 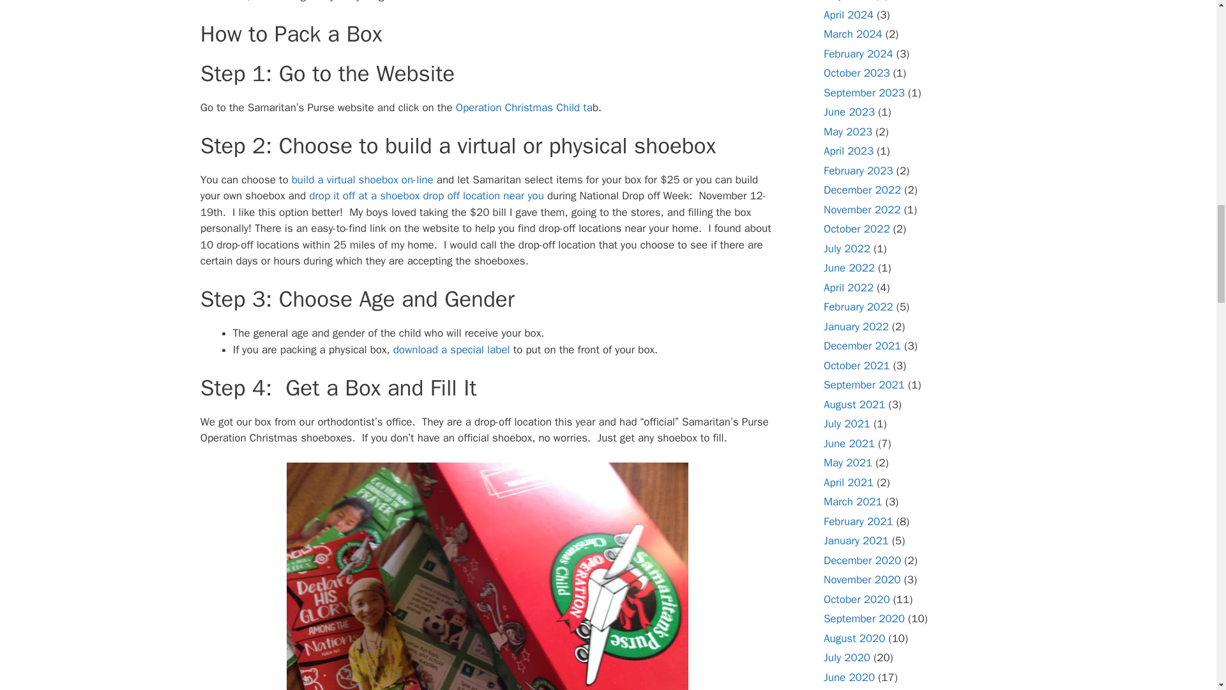 What do you see at coordinates (451, 349) in the screenshot?
I see `download a special label` at bounding box center [451, 349].